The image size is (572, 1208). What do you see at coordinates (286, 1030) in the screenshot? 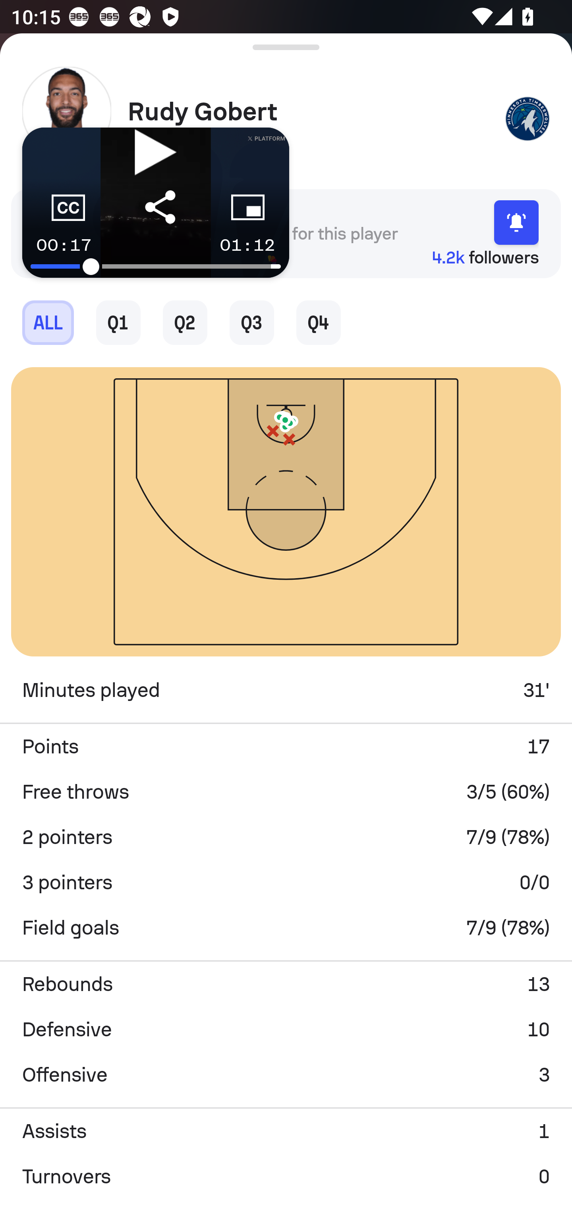
I see `Defensive 10` at bounding box center [286, 1030].